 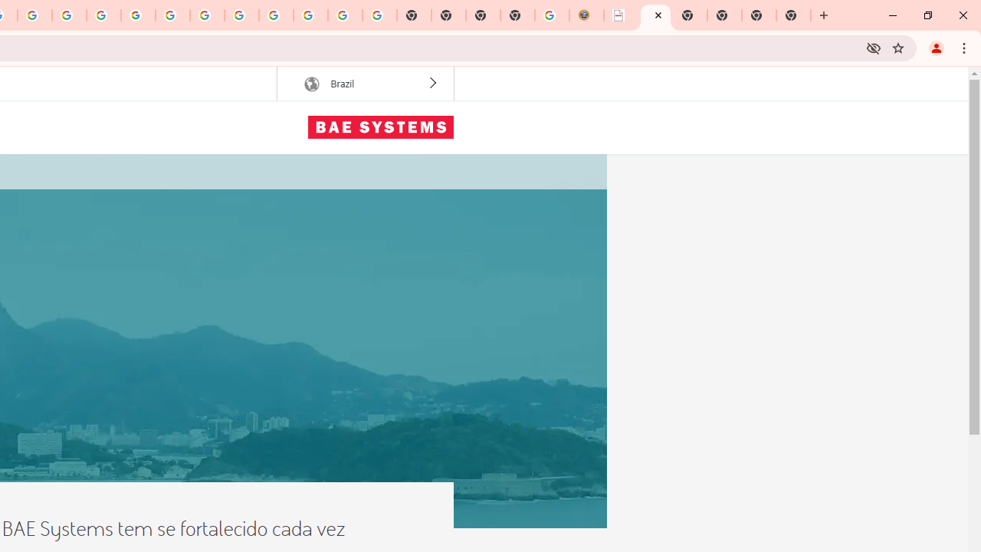 I want to click on YouTube, so click(x=173, y=15).